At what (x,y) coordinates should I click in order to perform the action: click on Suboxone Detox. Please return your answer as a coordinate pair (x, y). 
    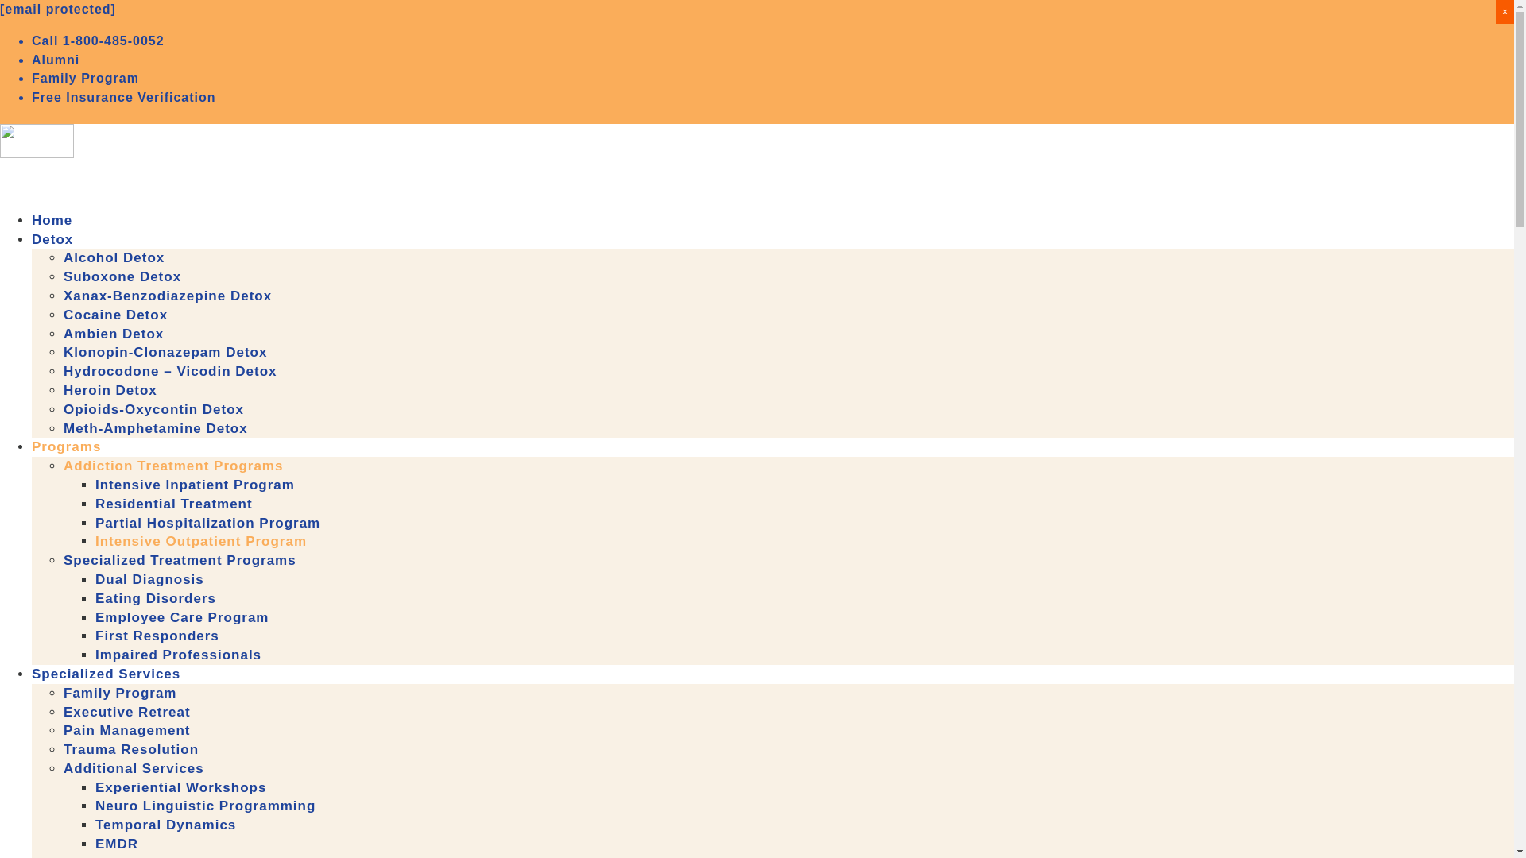
    Looking at the image, I should click on (122, 276).